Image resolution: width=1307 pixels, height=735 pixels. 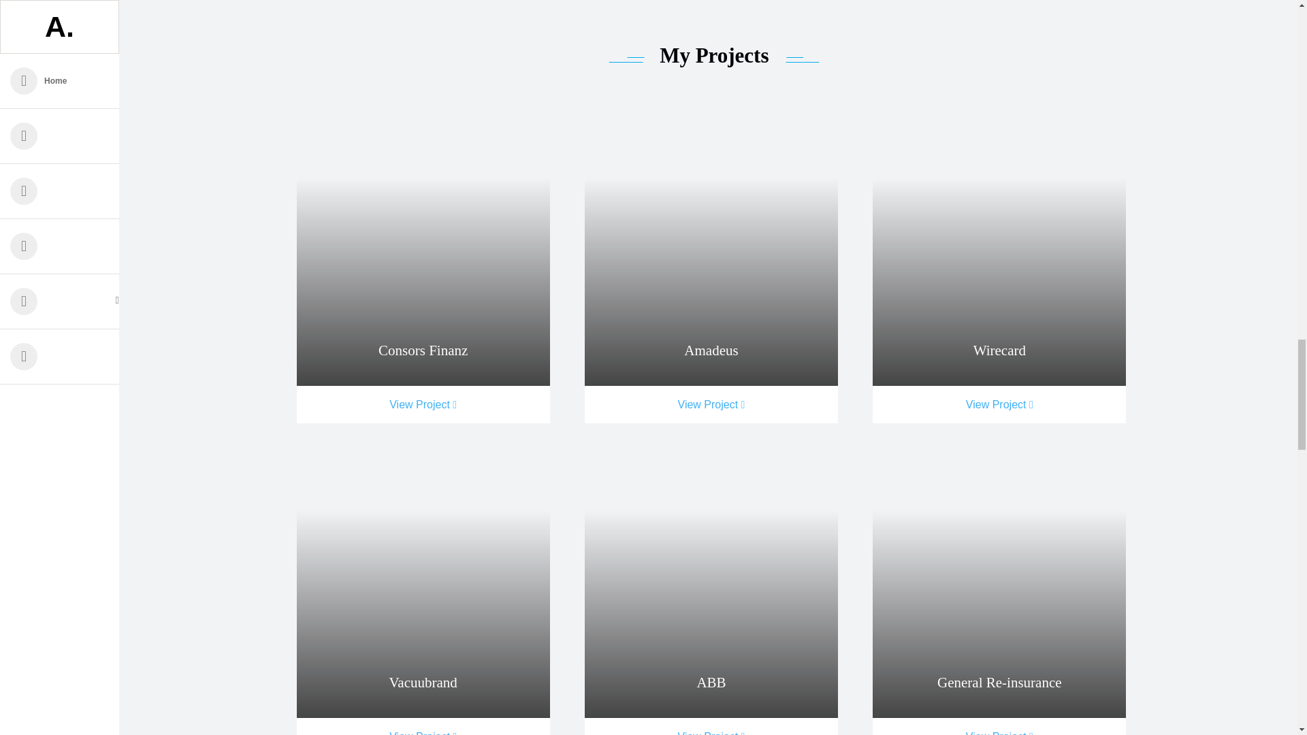 I want to click on General Re-insurance, so click(x=999, y=683).